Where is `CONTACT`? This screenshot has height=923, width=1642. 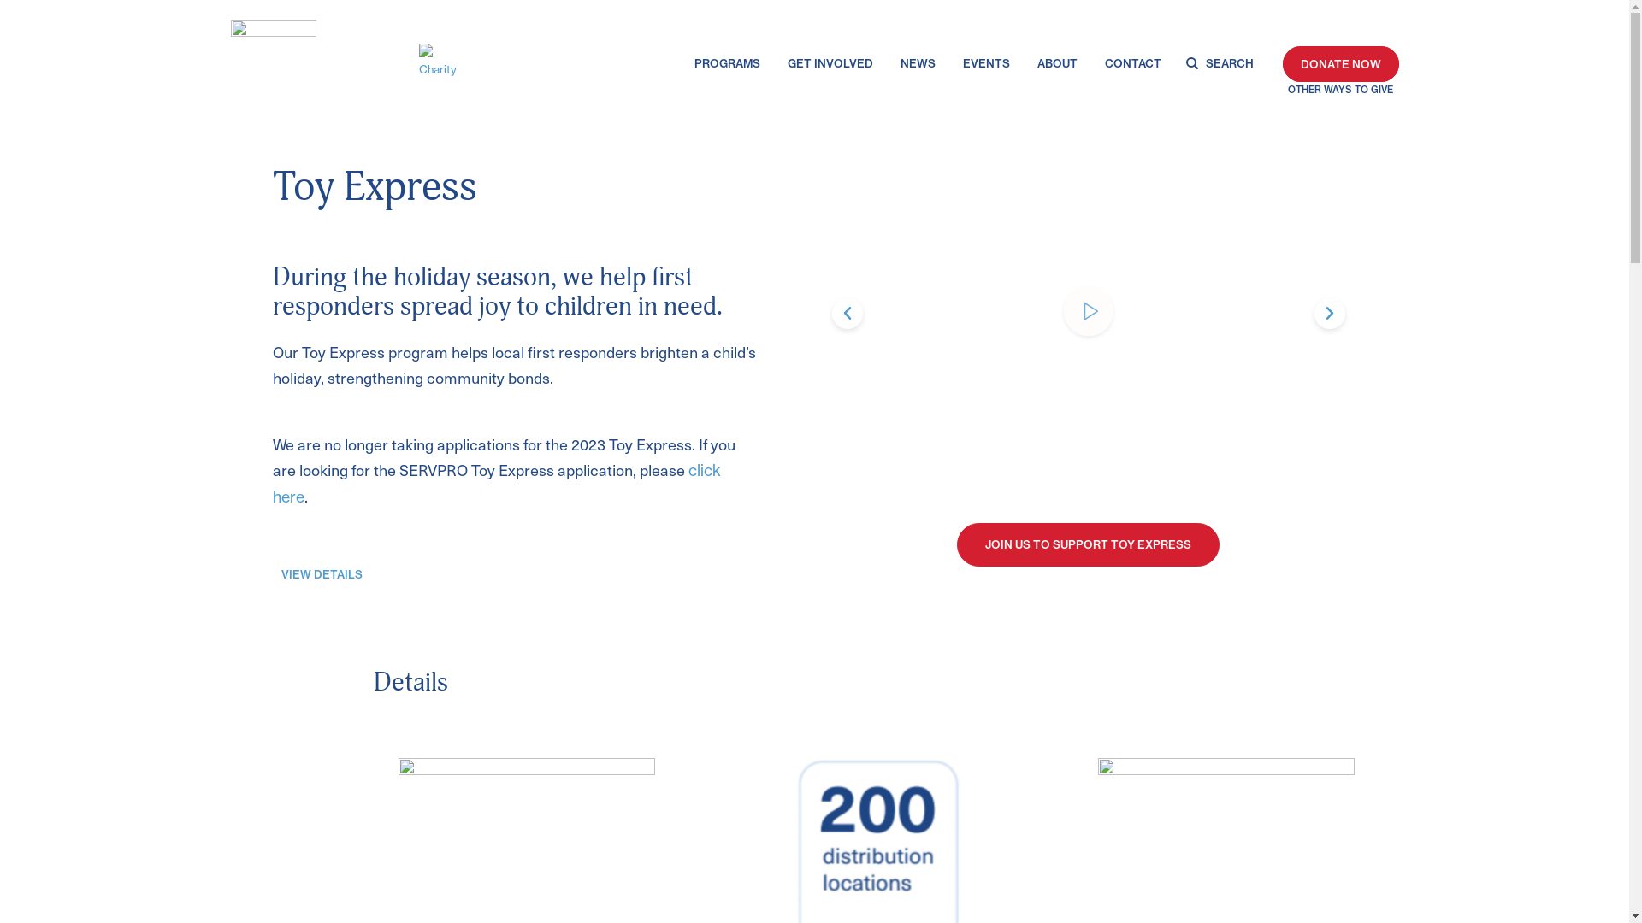
CONTACT is located at coordinates (1133, 68).